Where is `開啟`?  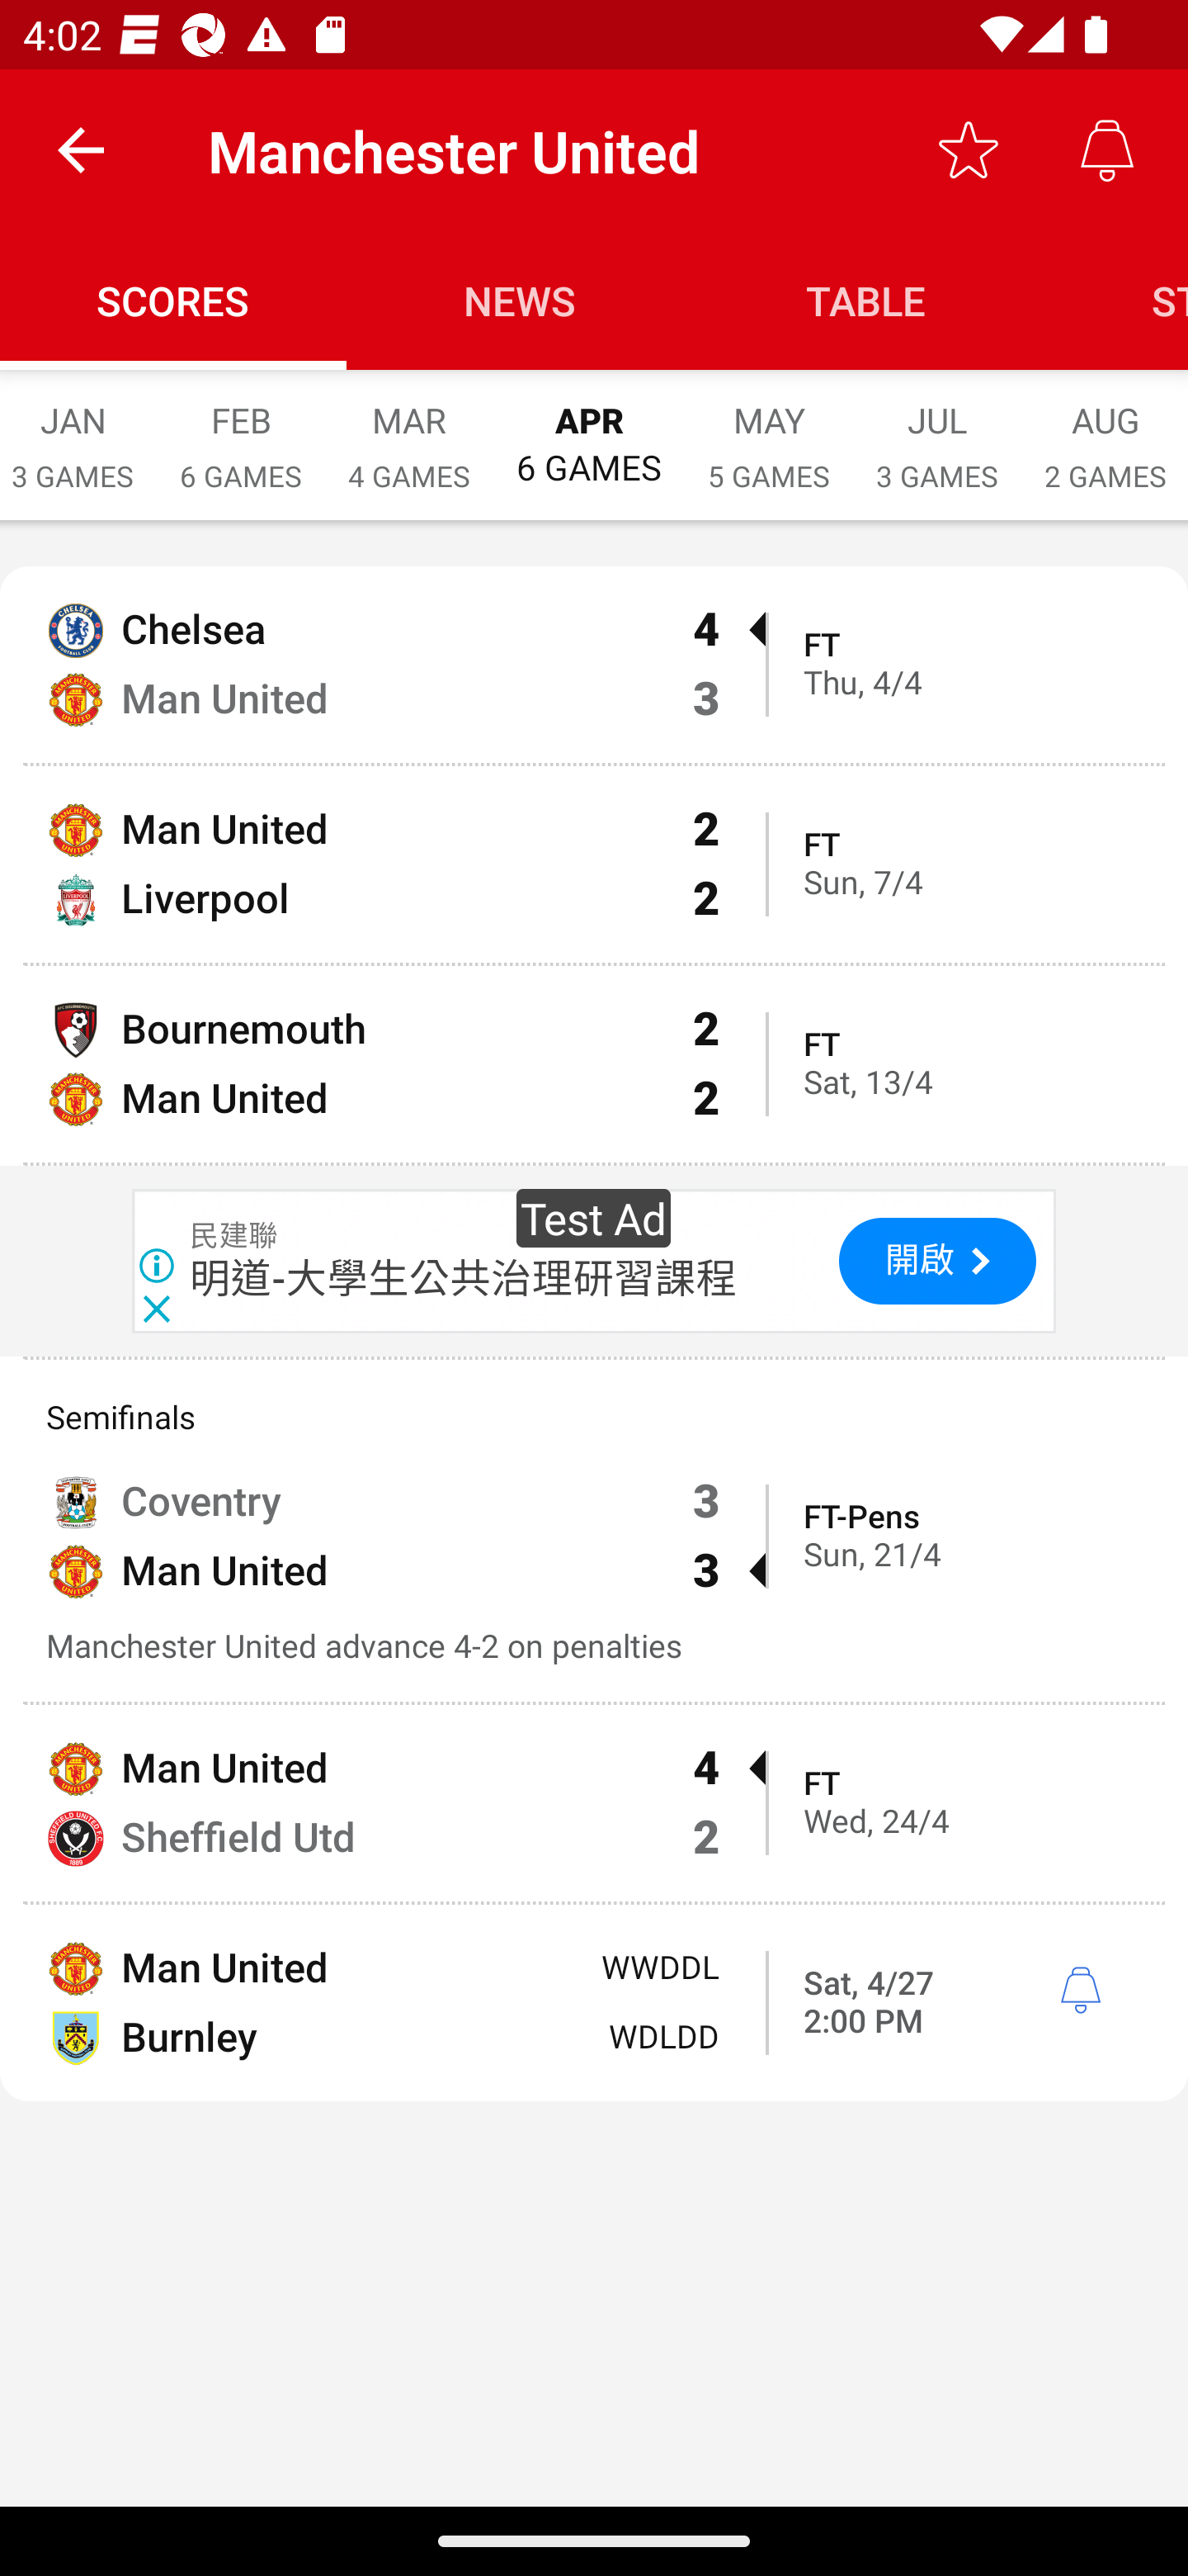 開啟 is located at coordinates (937, 1260).